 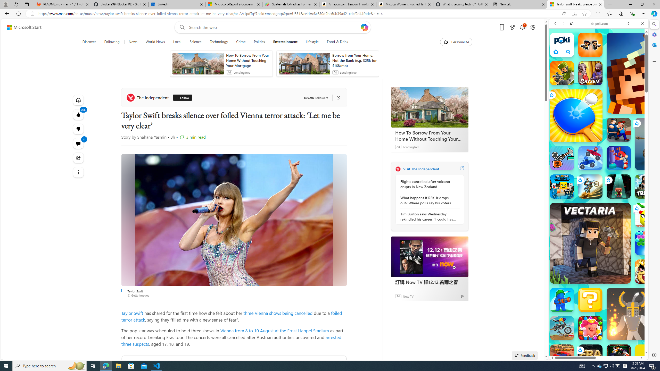 I want to click on Level Devil, so click(x=675, y=385).